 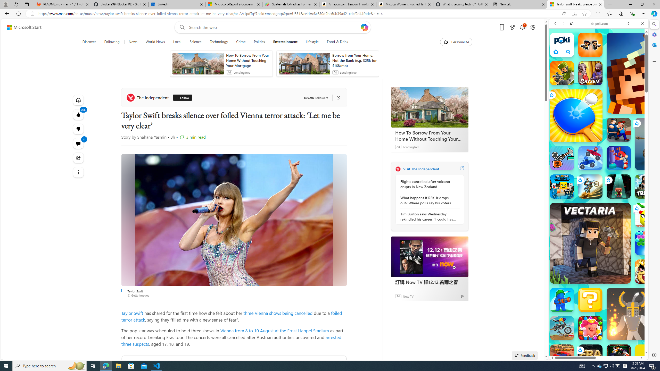 I want to click on Level Devil, so click(x=675, y=385).